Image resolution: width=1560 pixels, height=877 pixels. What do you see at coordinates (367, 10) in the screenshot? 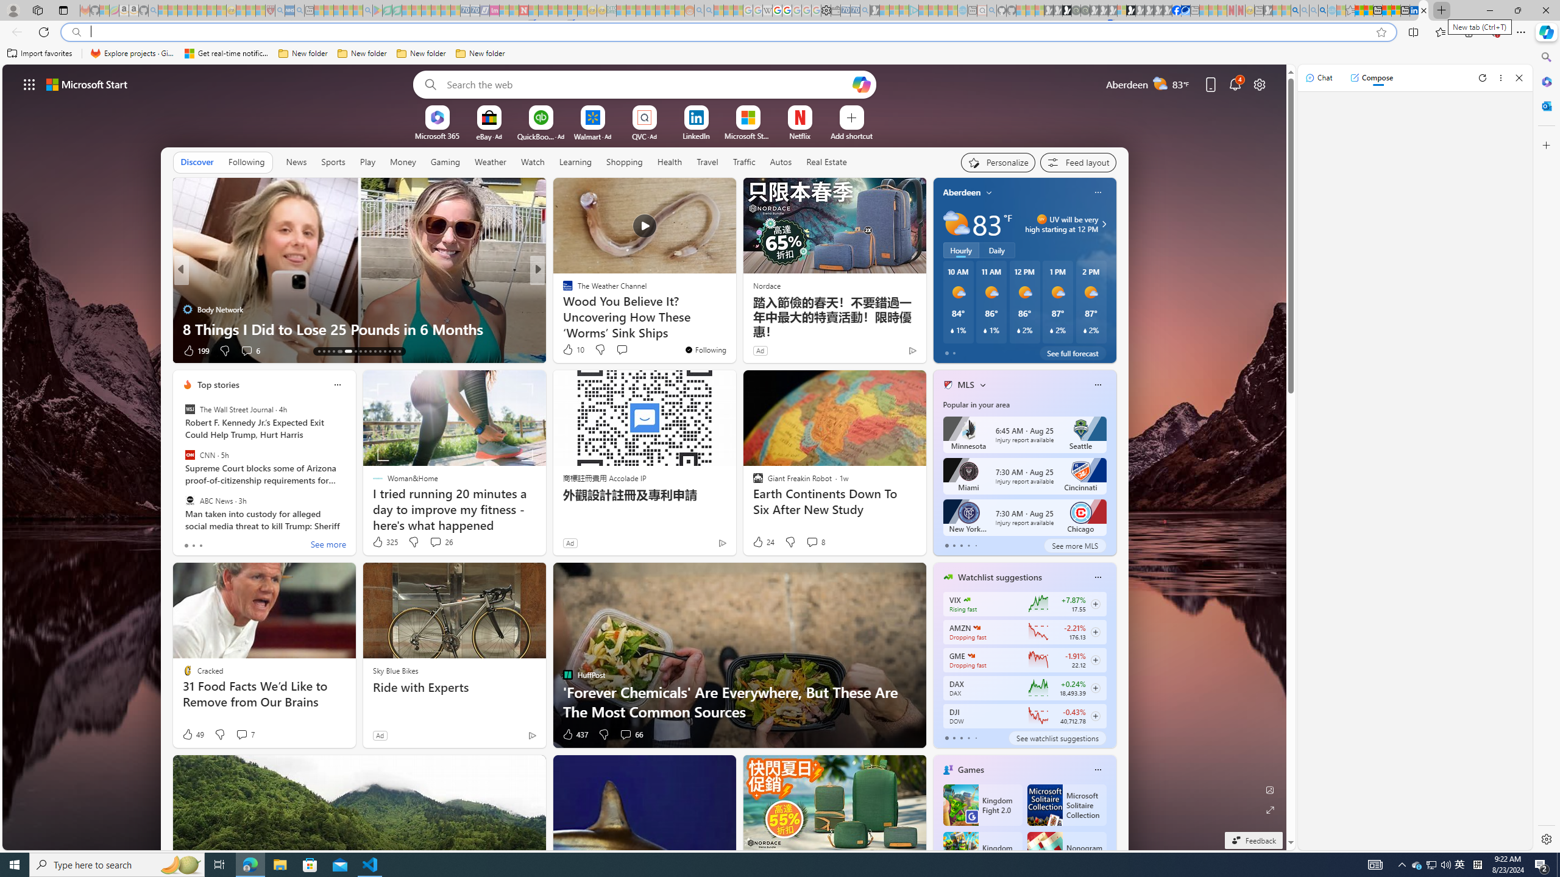
I see `google - Search - Sleeping` at bounding box center [367, 10].